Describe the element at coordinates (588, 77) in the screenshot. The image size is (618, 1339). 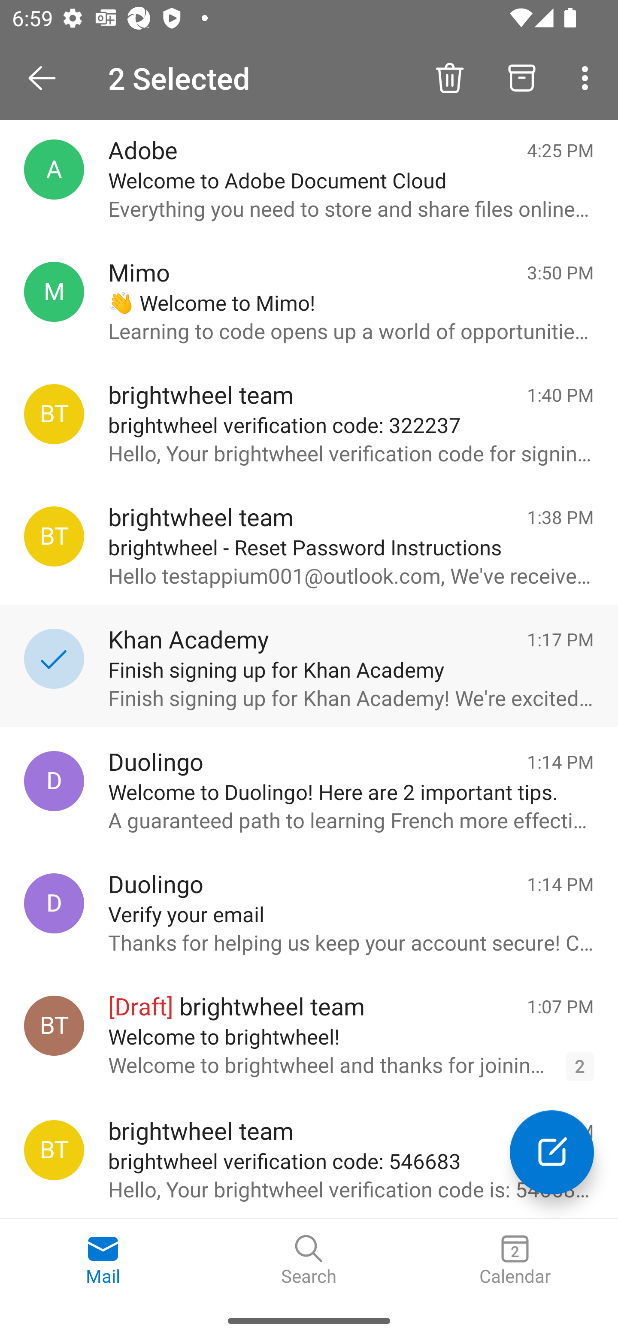
I see `More options` at that location.